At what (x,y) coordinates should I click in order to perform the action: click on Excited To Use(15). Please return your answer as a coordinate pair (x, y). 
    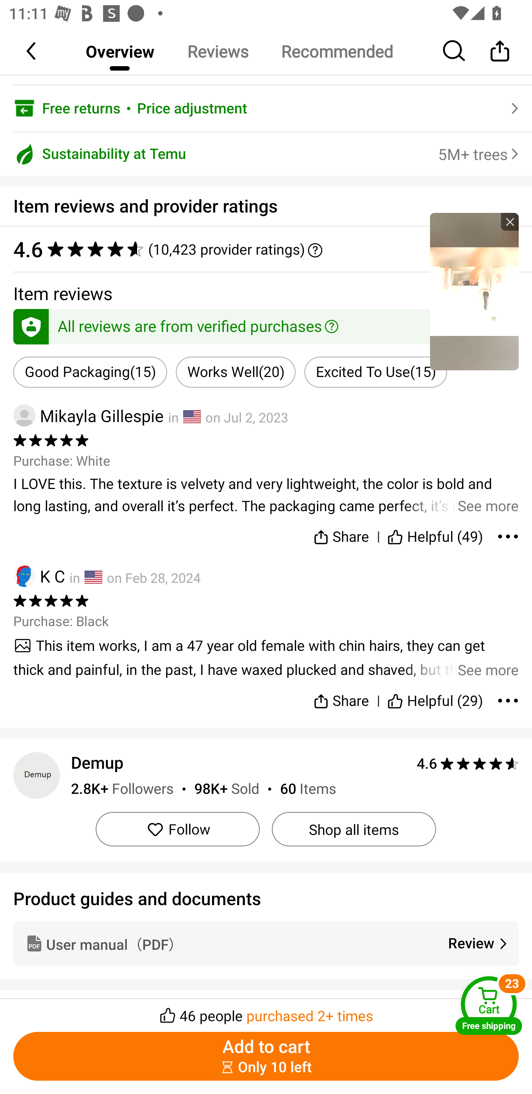
    Looking at the image, I should click on (375, 372).